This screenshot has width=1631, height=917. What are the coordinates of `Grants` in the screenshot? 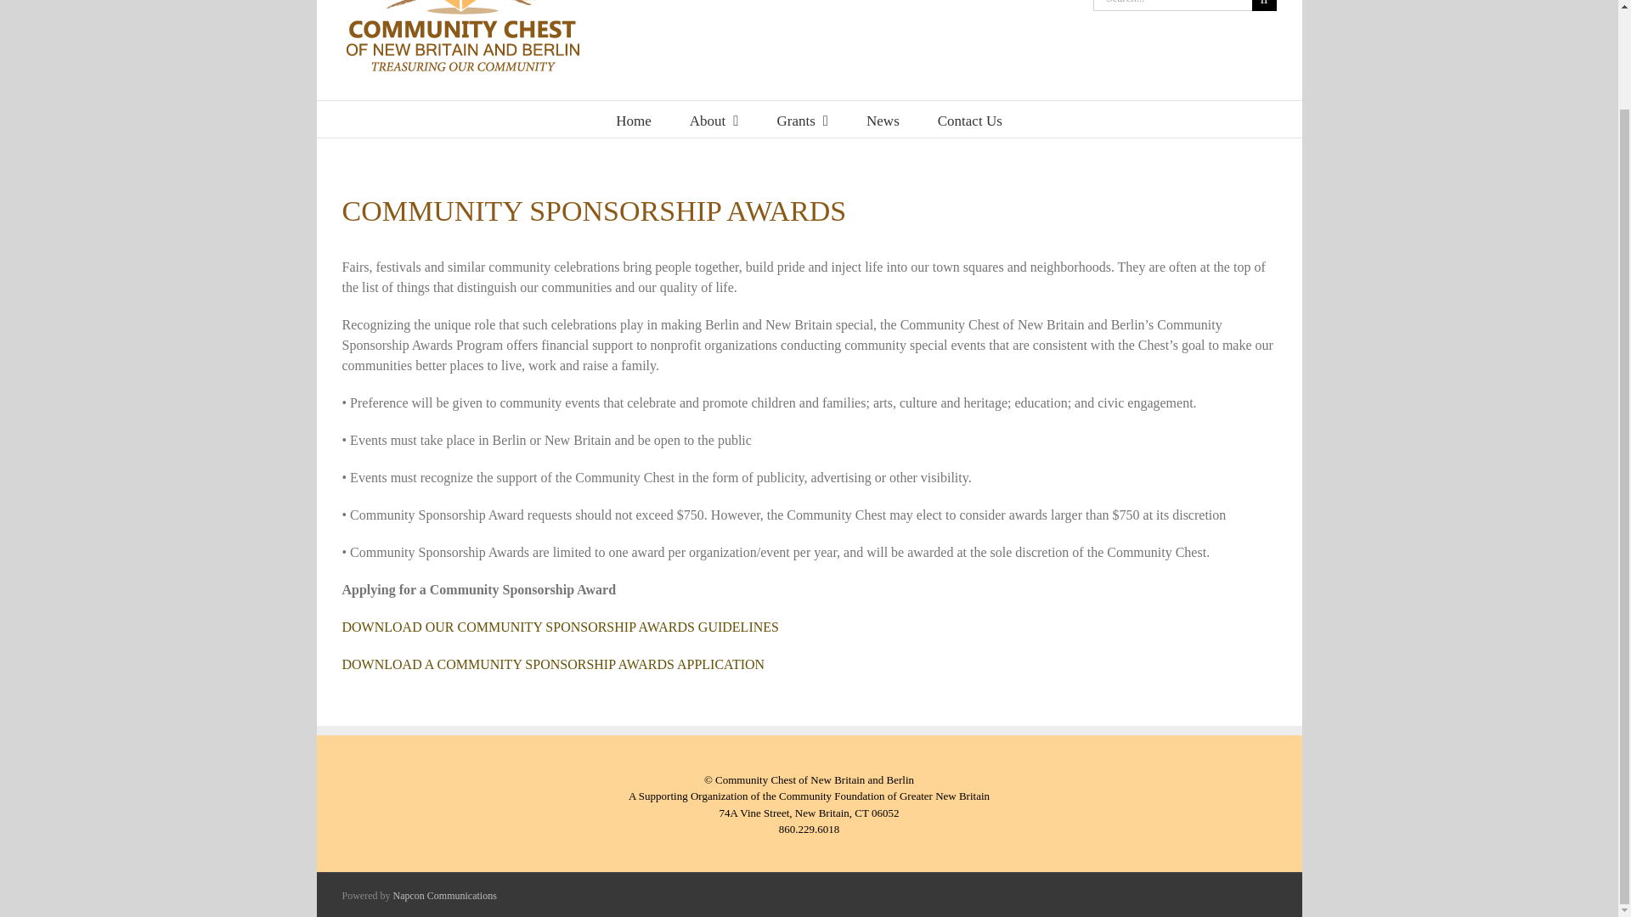 It's located at (802, 119).